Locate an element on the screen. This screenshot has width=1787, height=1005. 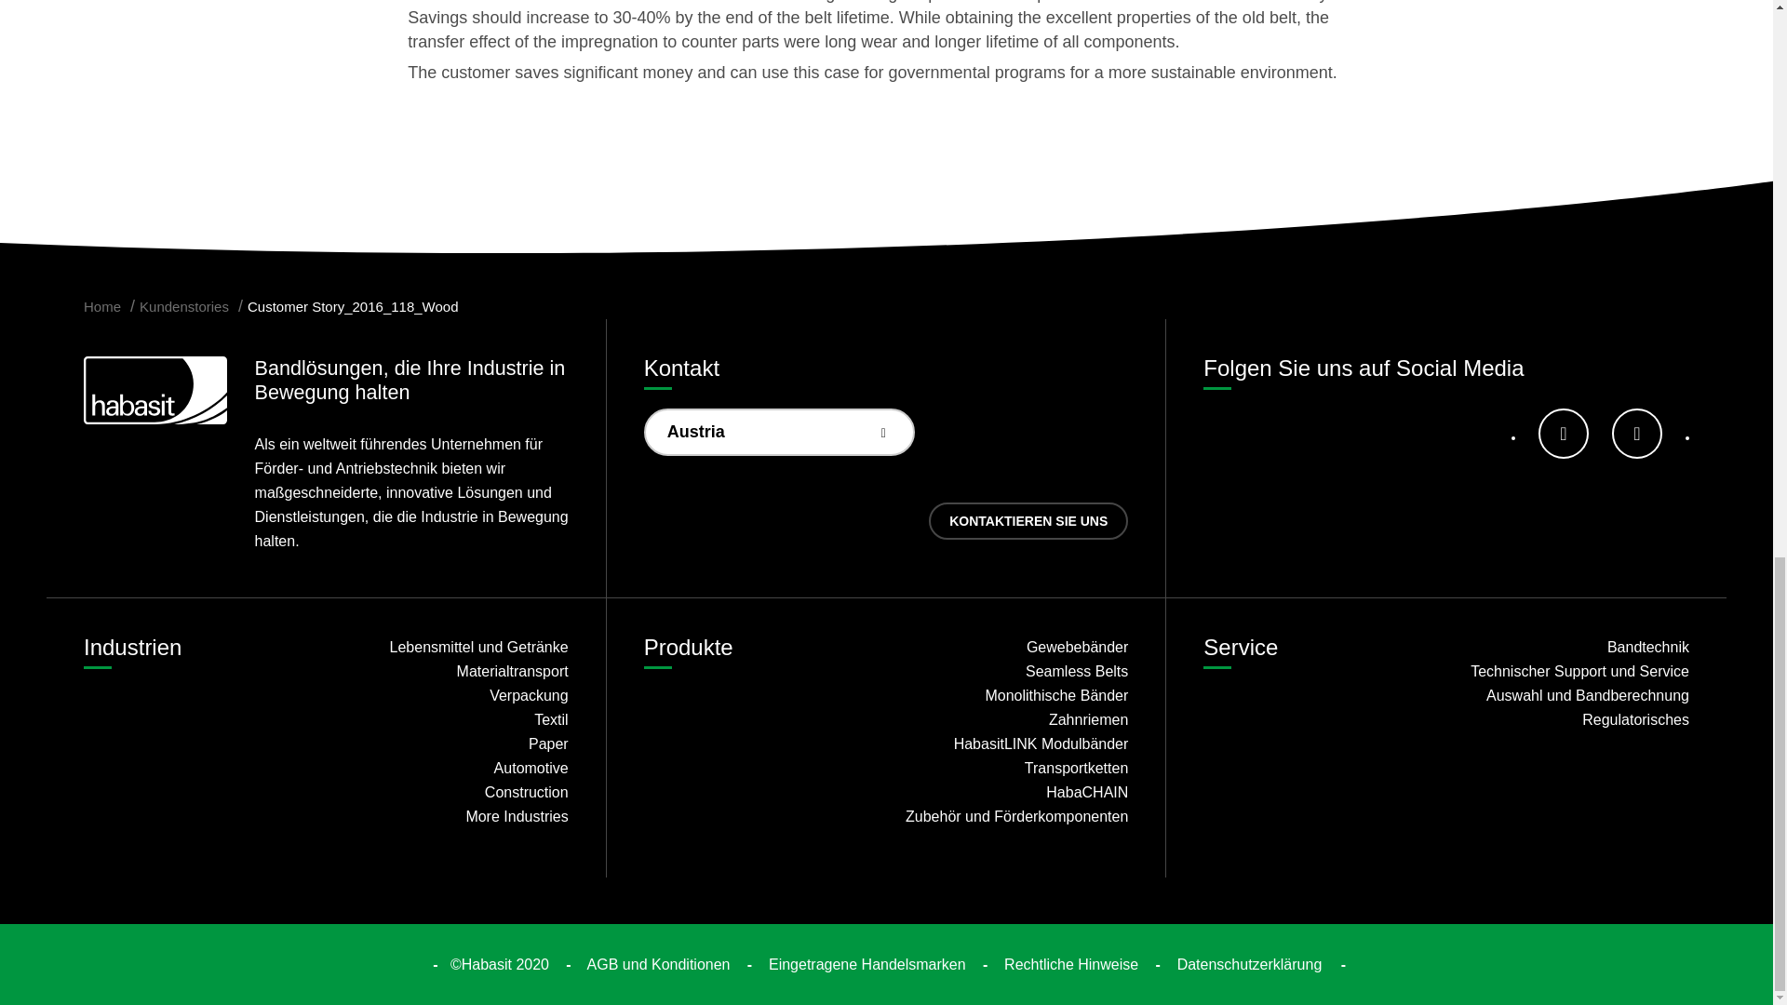
Textil is located at coordinates (453, 720).